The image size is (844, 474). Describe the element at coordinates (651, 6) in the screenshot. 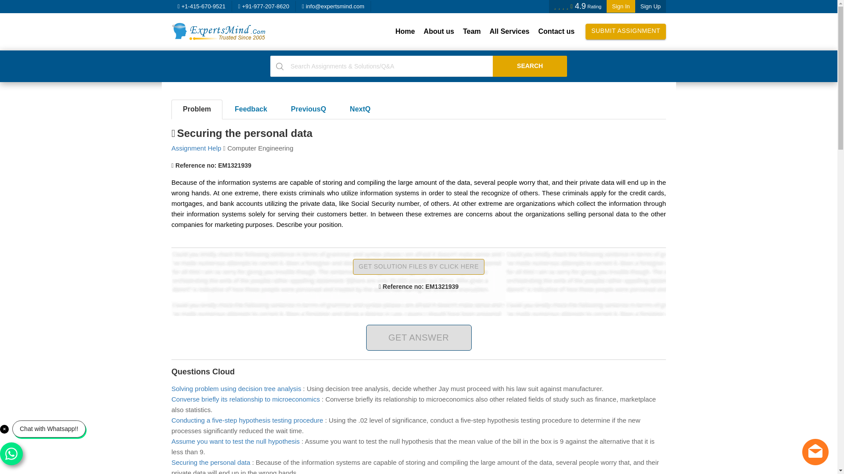

I see `Sign Up` at that location.